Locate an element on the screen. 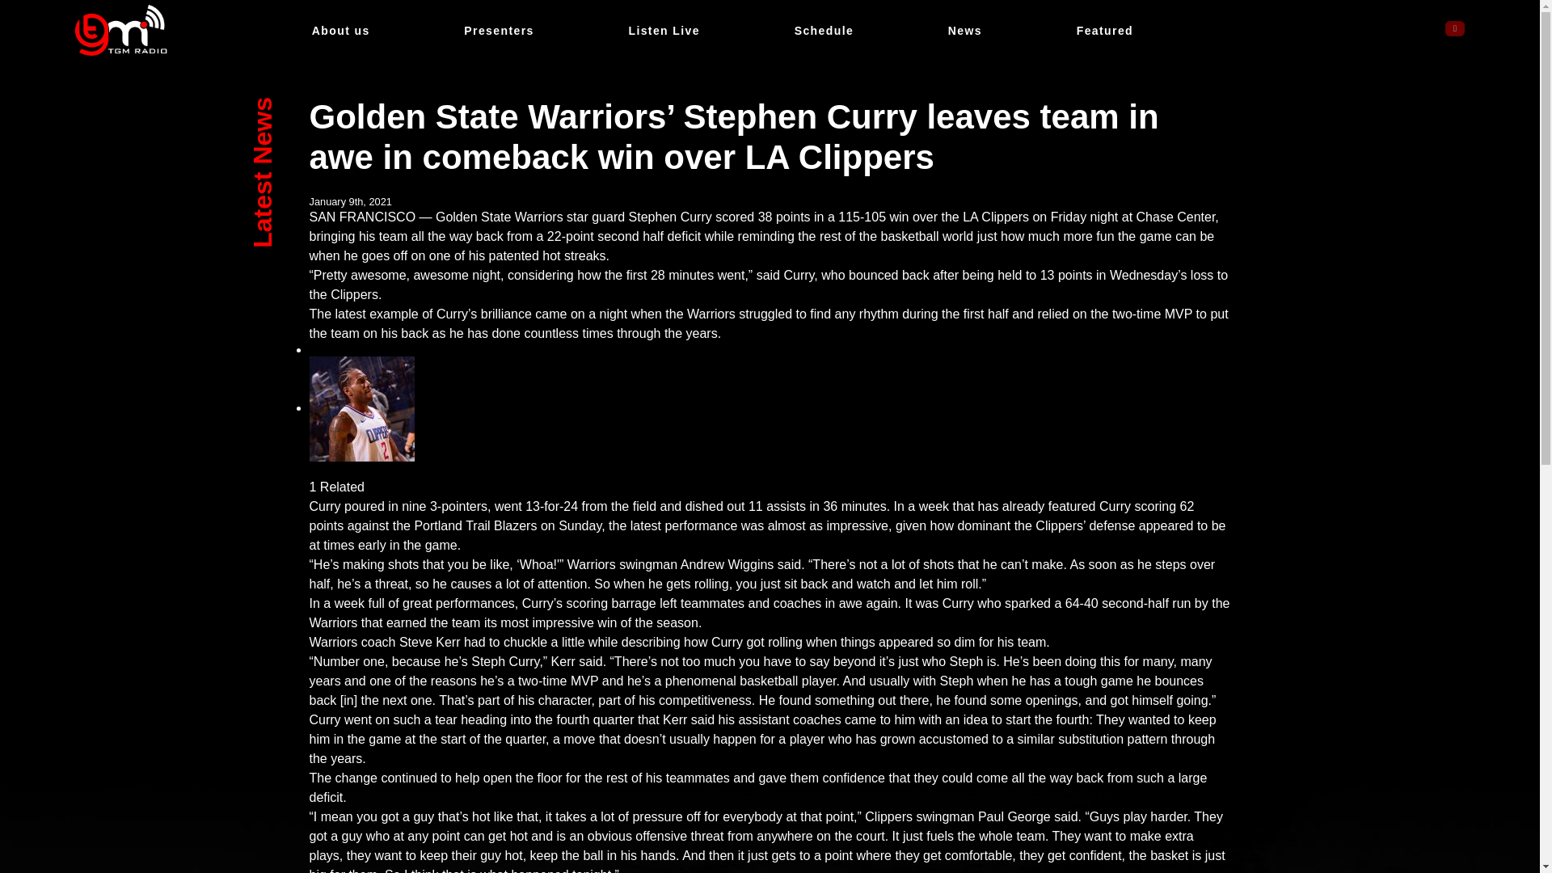 The width and height of the screenshot is (1552, 873). News is located at coordinates (824, 31).